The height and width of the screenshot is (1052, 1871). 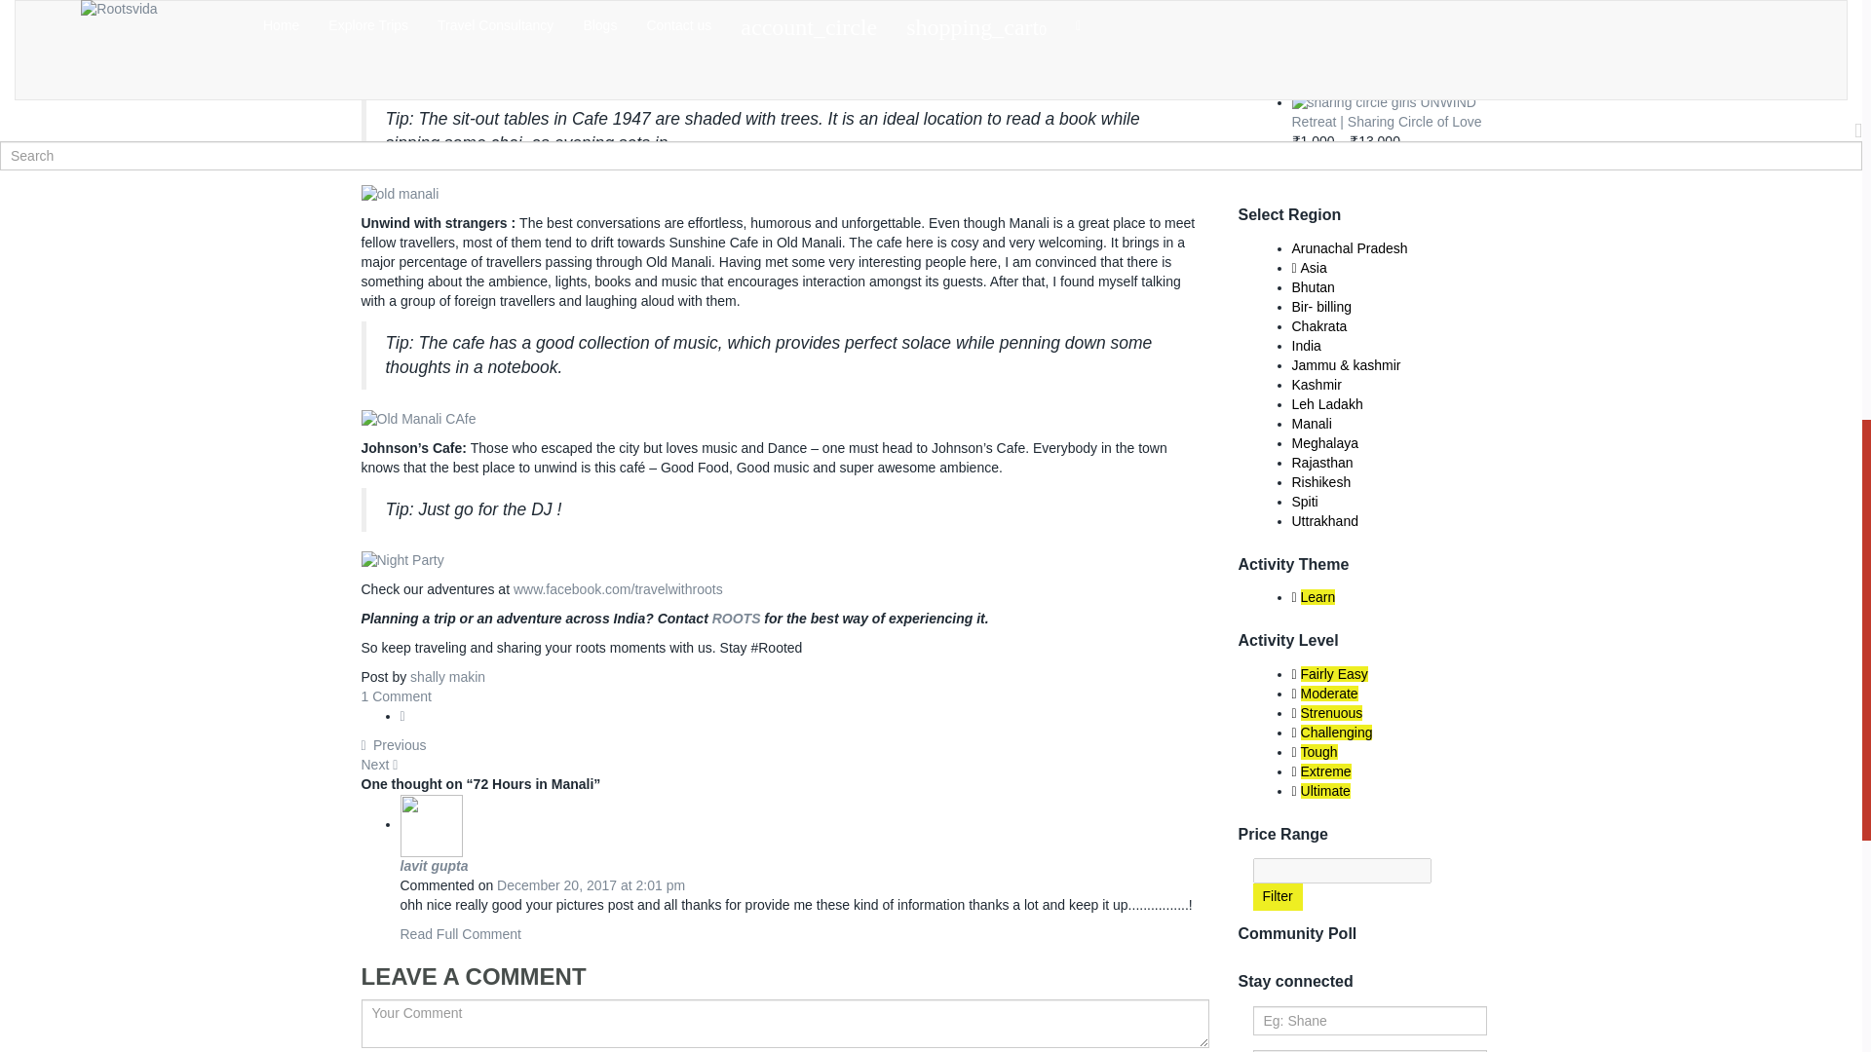 I want to click on 1 Comment, so click(x=396, y=695).